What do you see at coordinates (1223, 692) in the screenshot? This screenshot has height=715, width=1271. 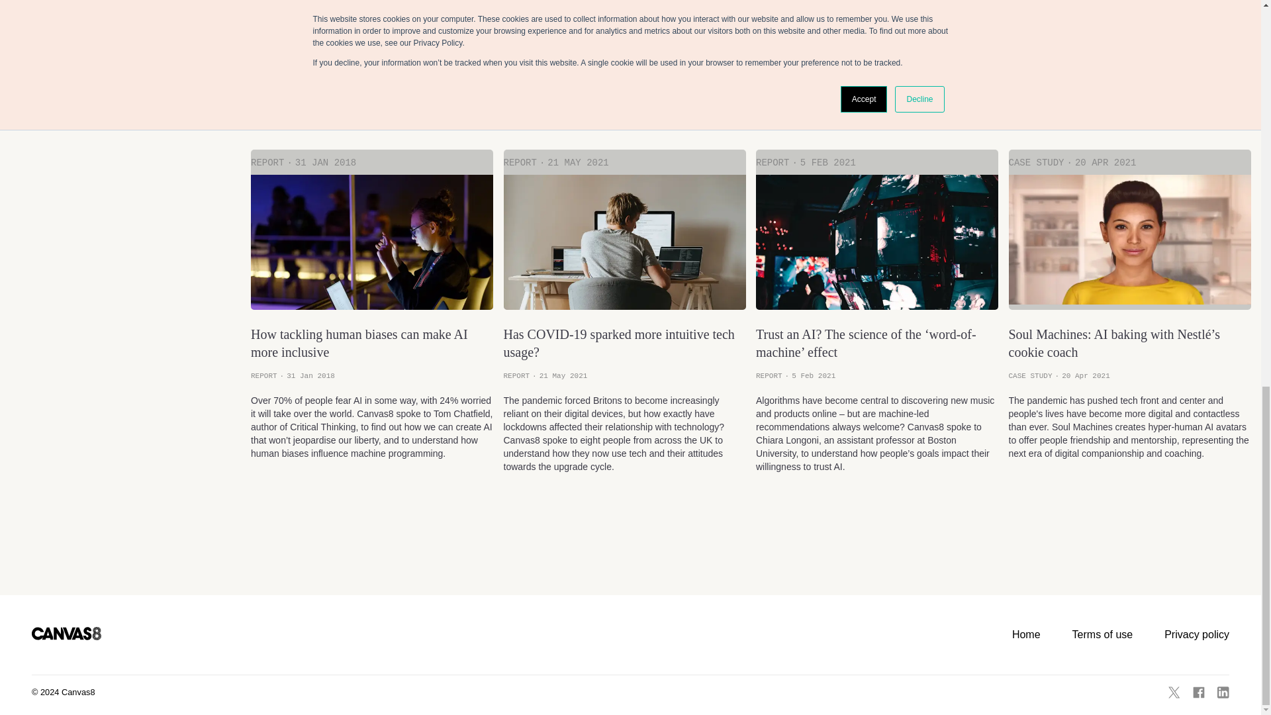 I see `LinkedIn` at bounding box center [1223, 692].